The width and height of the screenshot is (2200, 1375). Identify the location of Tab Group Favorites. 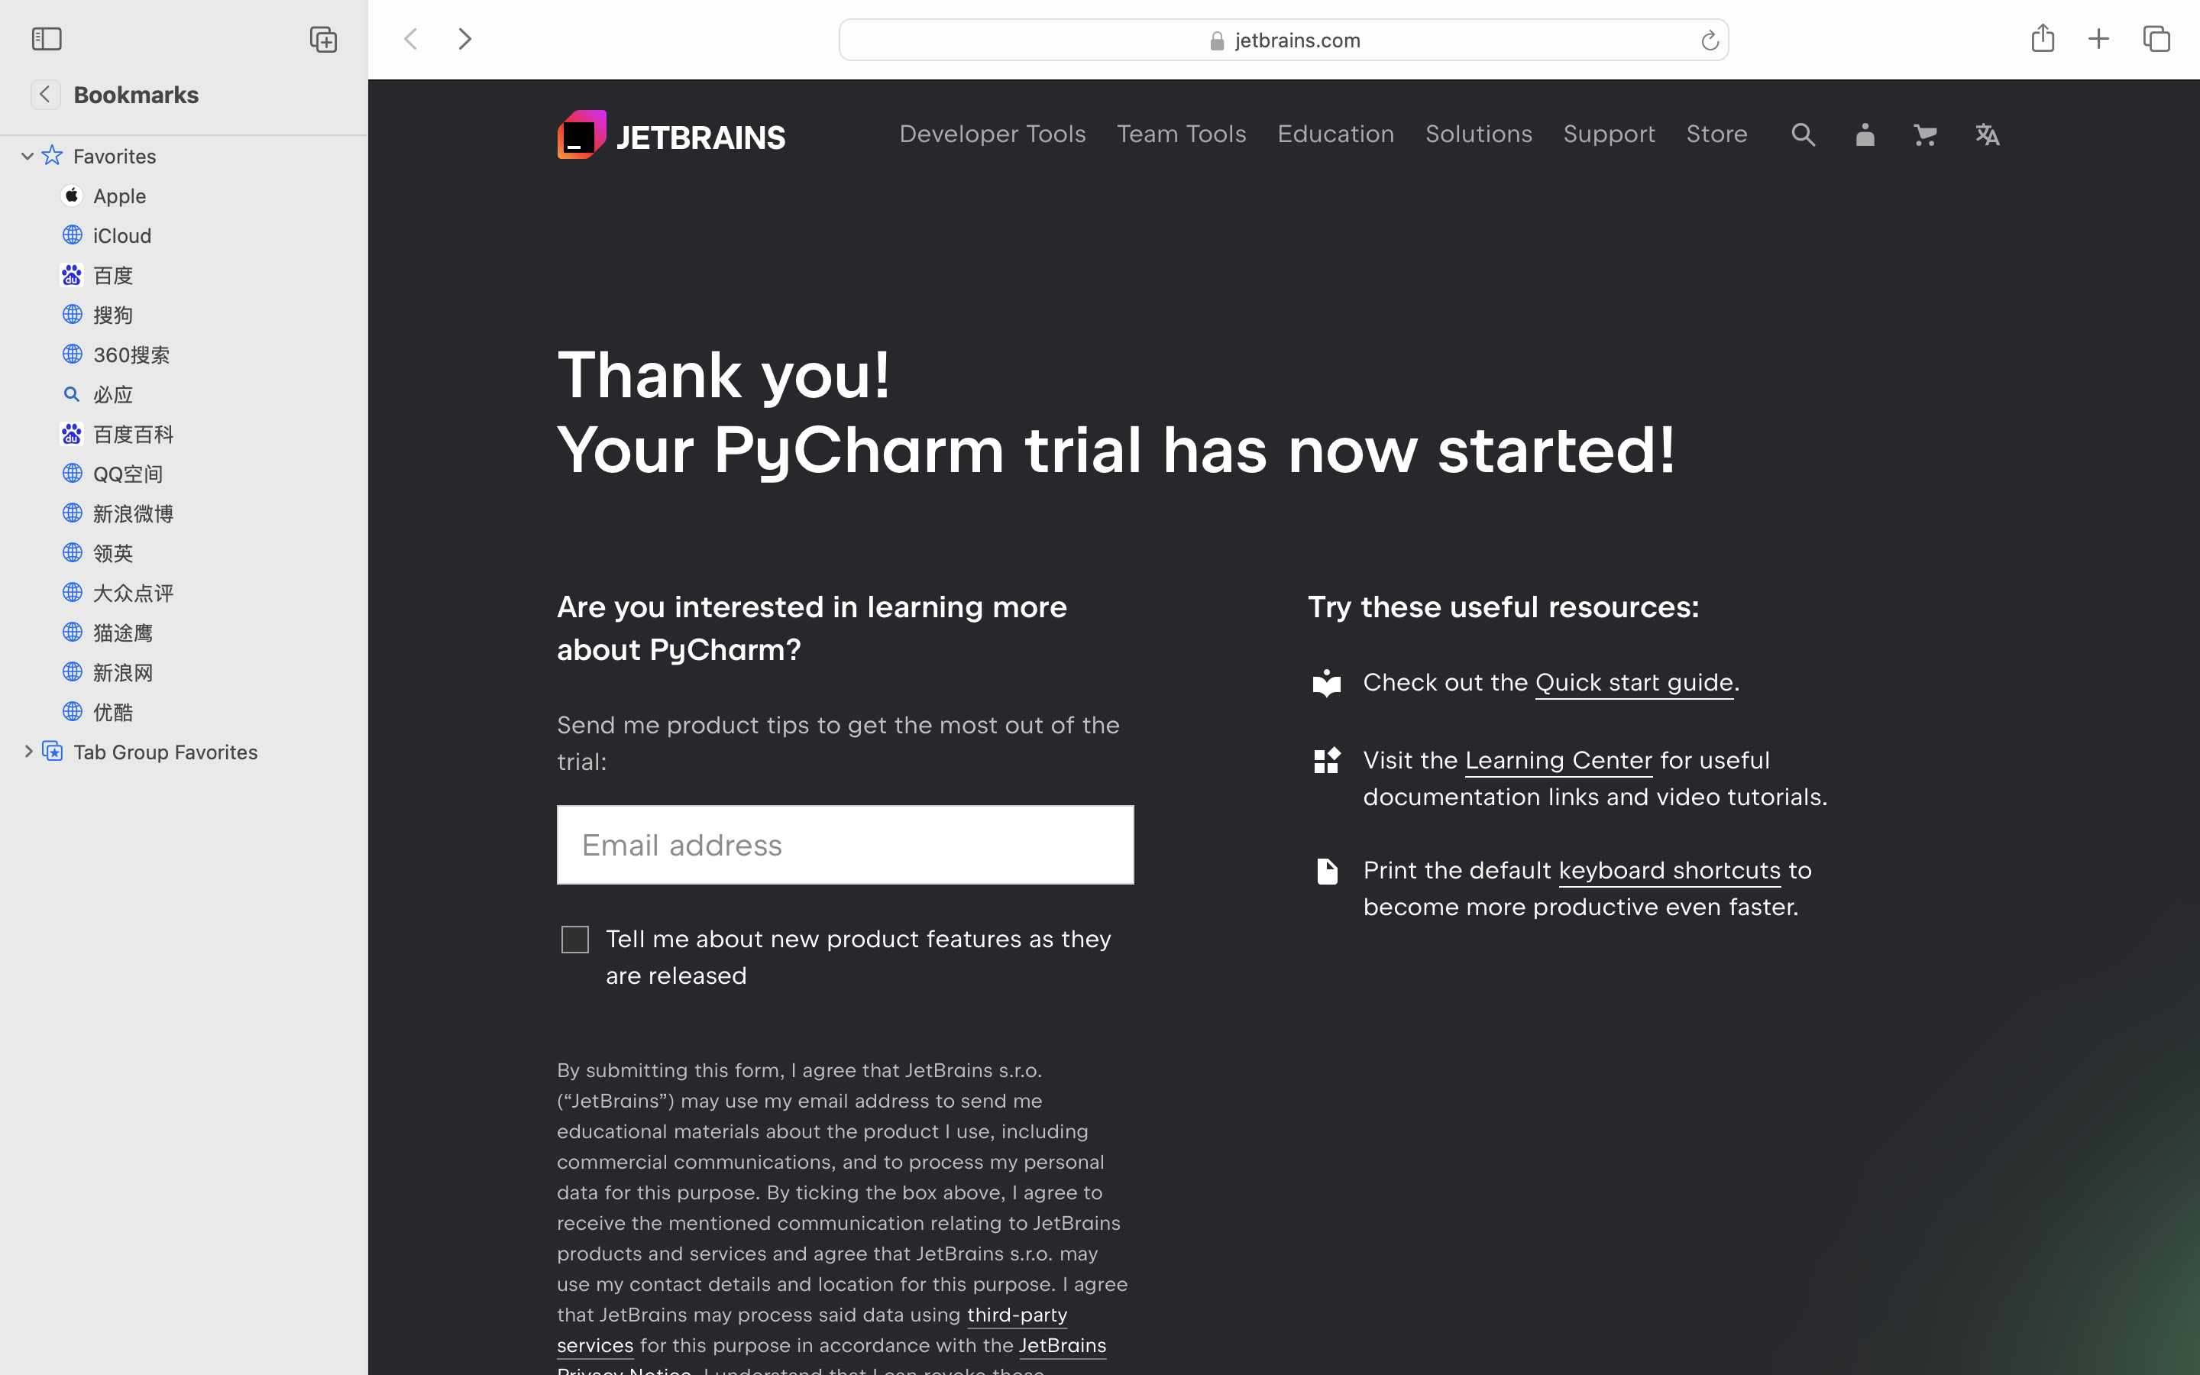
(212, 752).